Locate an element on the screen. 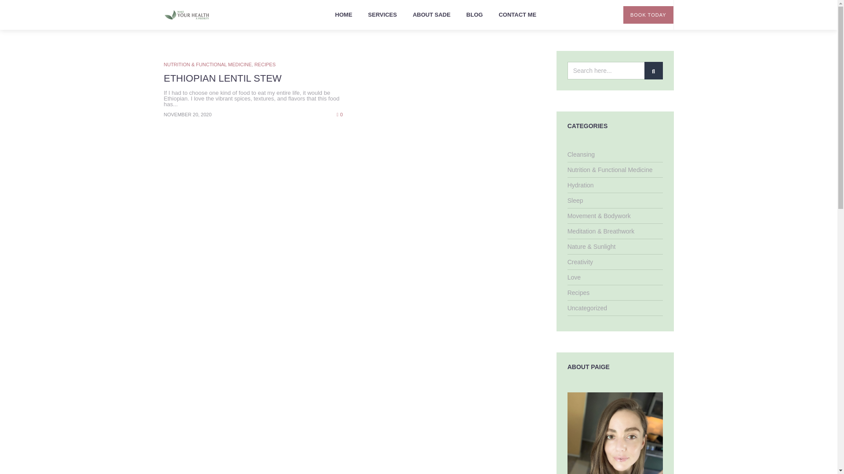 This screenshot has width=844, height=474. Cleansing is located at coordinates (581, 154).